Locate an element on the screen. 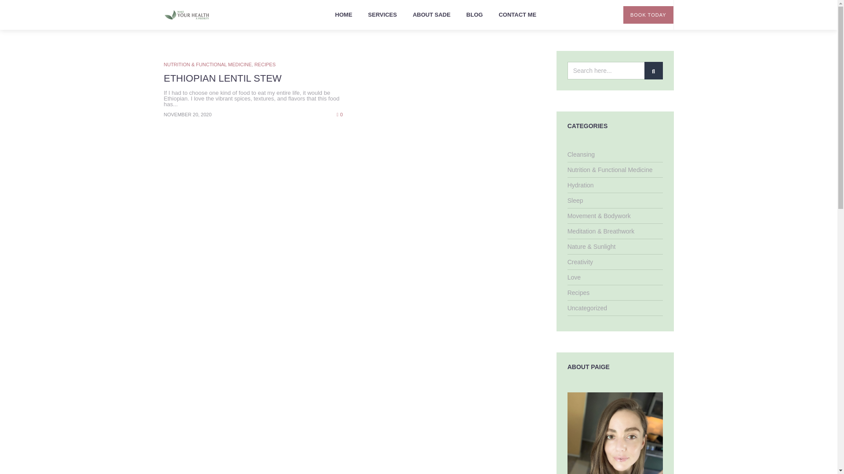 This screenshot has width=844, height=474. Cleansing is located at coordinates (581, 154).